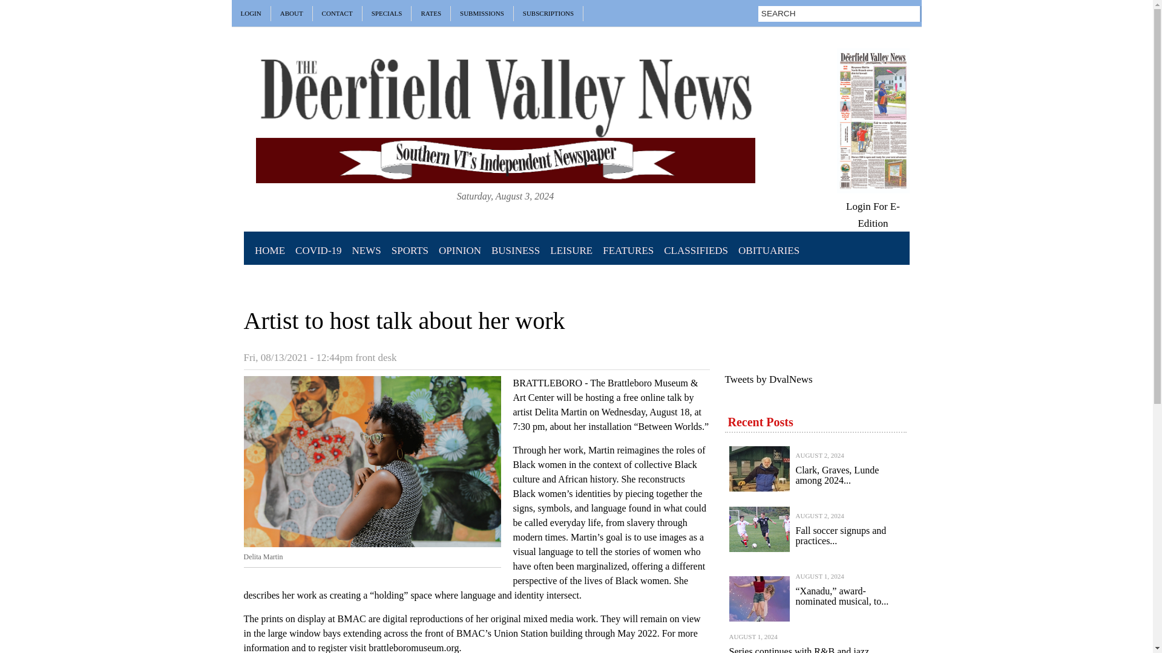  What do you see at coordinates (269, 250) in the screenshot?
I see `HOME` at bounding box center [269, 250].